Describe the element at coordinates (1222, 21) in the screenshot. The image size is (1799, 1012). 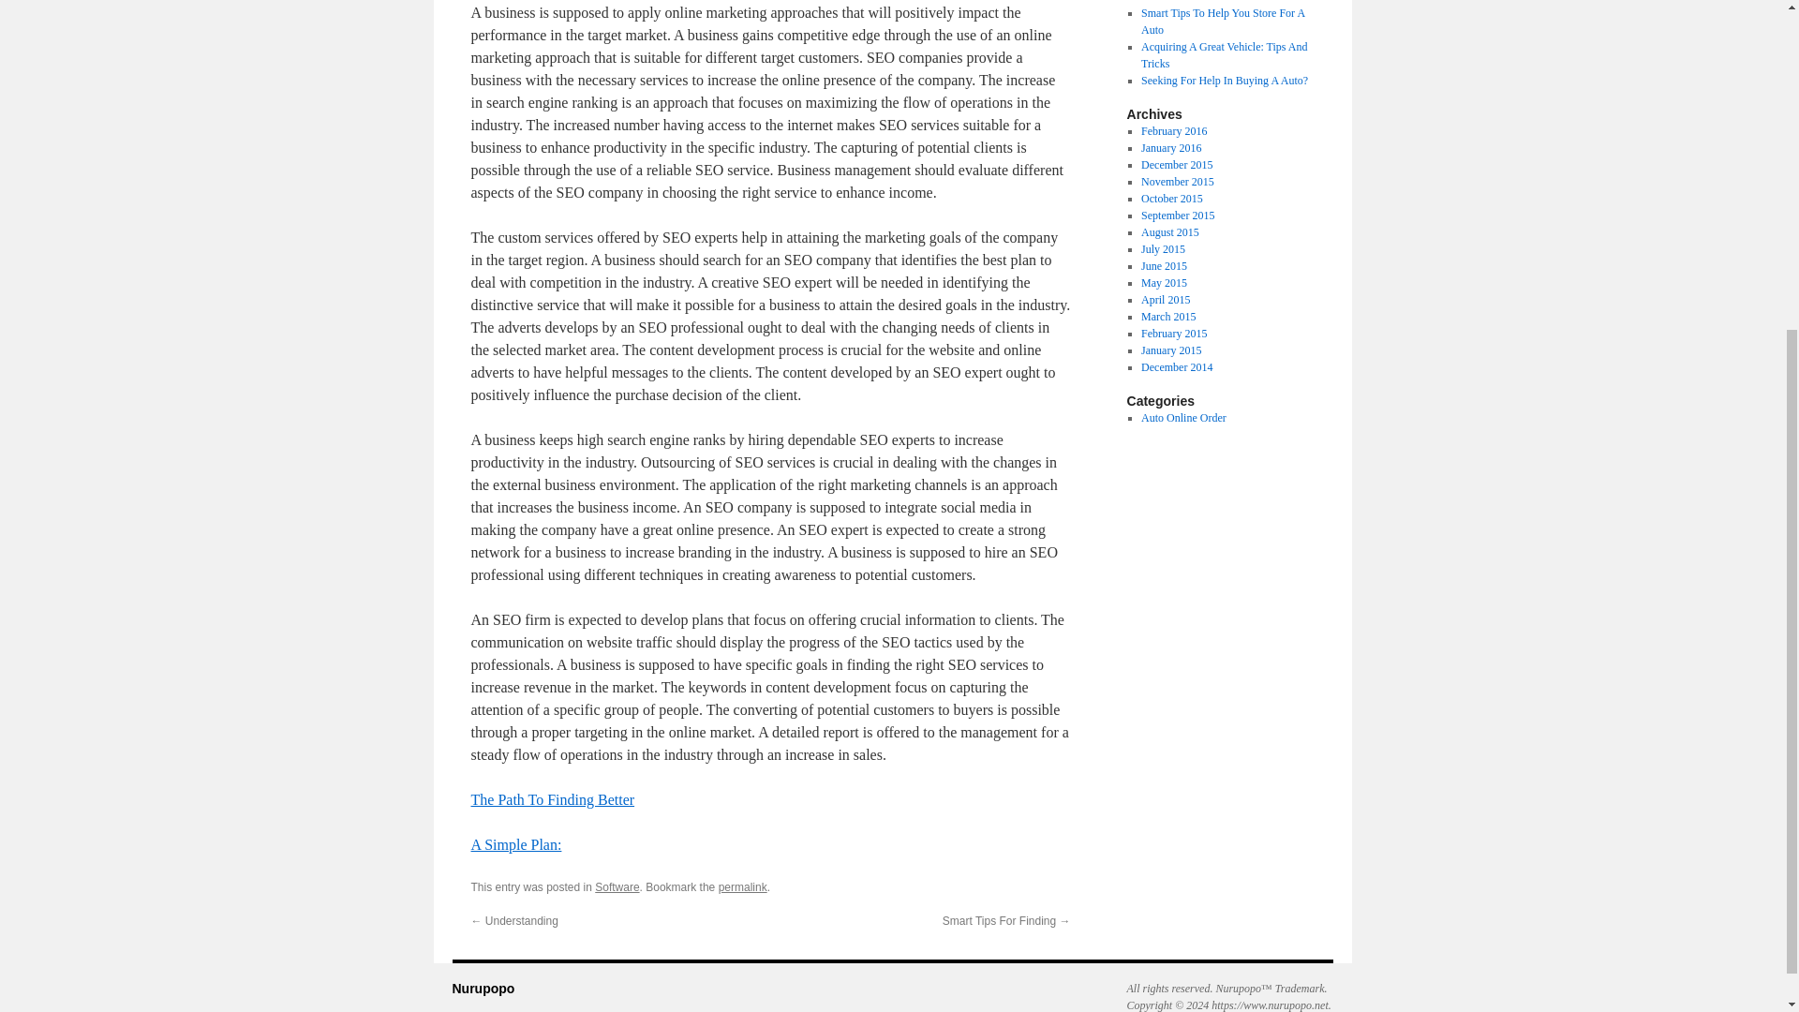
I see `Smart Tips To Help You Store For A Auto` at that location.